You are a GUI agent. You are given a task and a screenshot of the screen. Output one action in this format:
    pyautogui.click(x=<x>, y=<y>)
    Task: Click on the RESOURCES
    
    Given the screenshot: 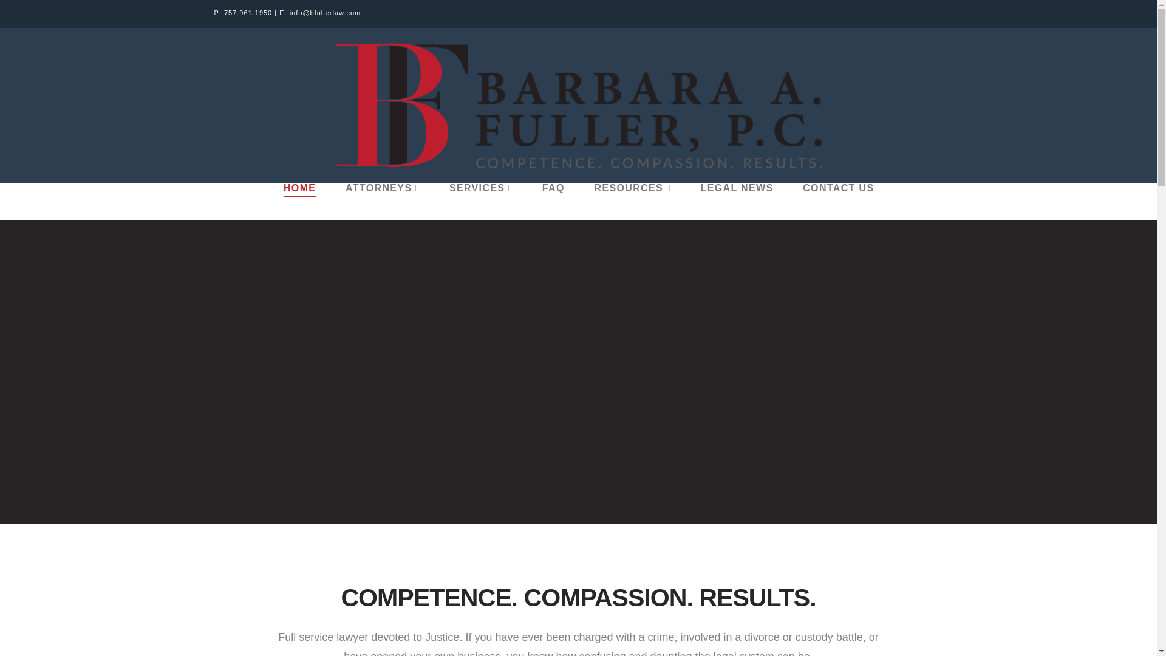 What is the action you would take?
    pyautogui.click(x=632, y=202)
    